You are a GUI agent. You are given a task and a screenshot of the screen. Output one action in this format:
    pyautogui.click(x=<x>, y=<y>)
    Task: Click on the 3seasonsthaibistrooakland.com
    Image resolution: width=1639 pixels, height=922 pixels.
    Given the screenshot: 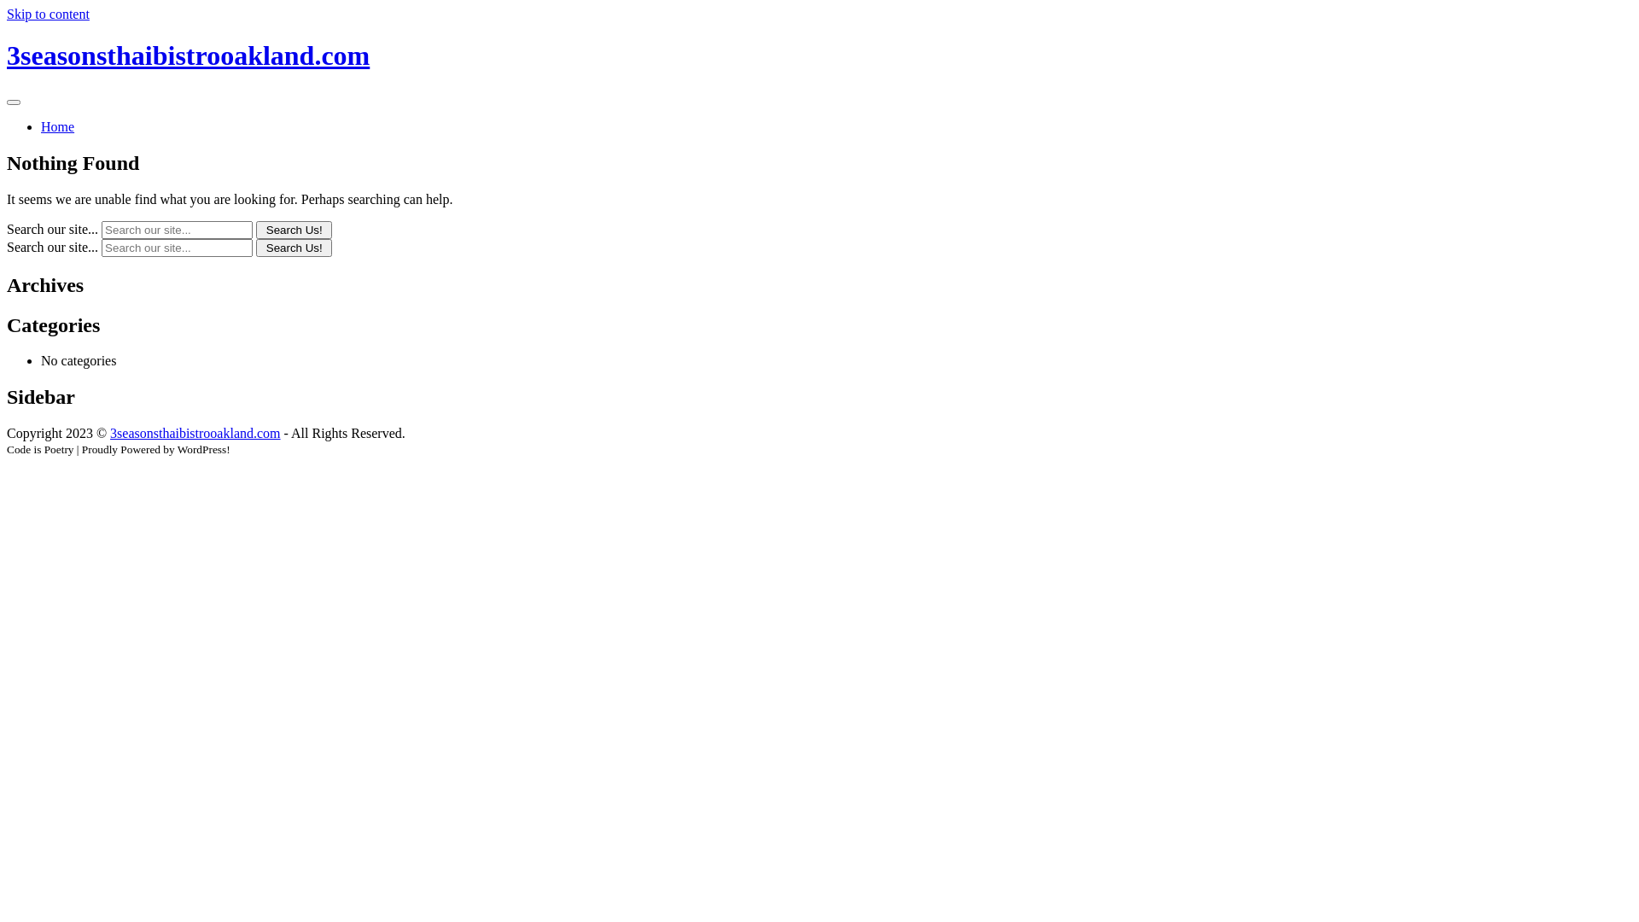 What is the action you would take?
    pyautogui.click(x=195, y=434)
    